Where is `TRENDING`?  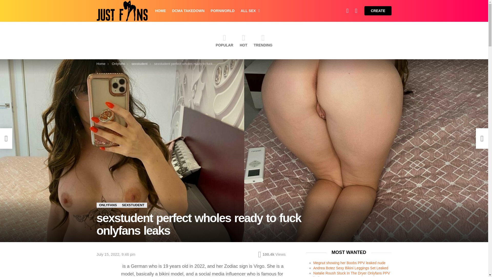
TRENDING is located at coordinates (263, 40).